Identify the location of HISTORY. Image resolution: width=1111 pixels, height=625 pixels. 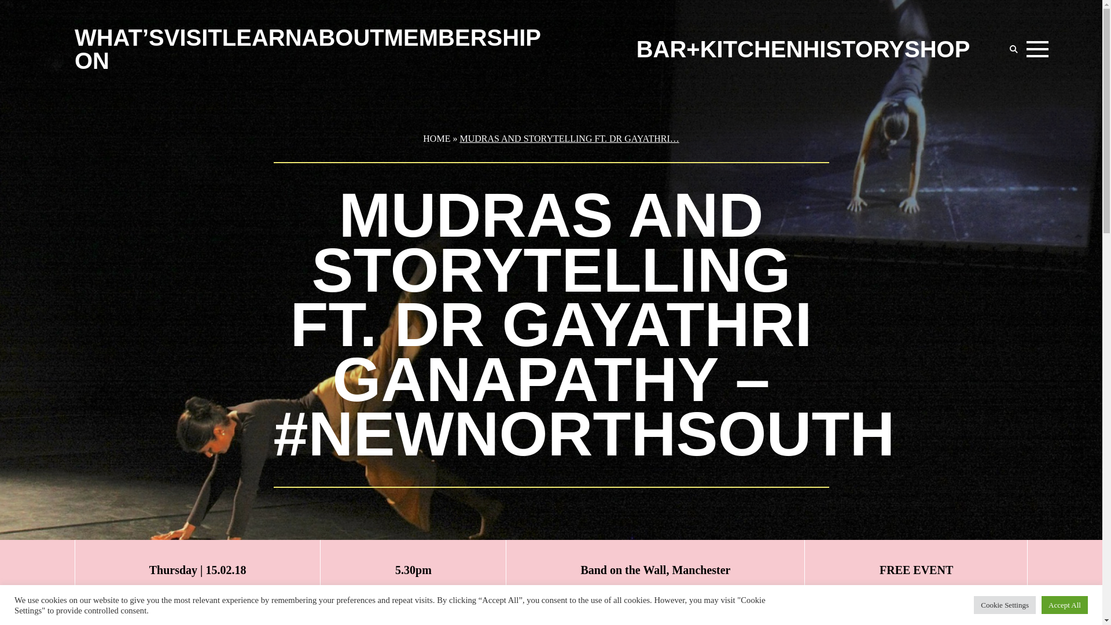
(853, 49).